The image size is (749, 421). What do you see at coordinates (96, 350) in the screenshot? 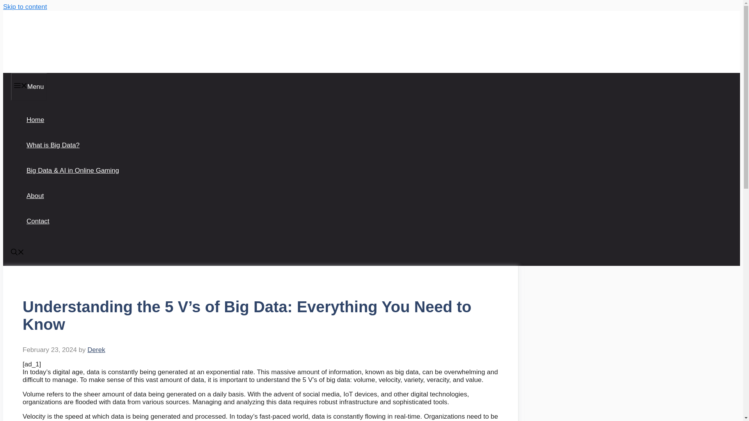
I see `Derek` at bounding box center [96, 350].